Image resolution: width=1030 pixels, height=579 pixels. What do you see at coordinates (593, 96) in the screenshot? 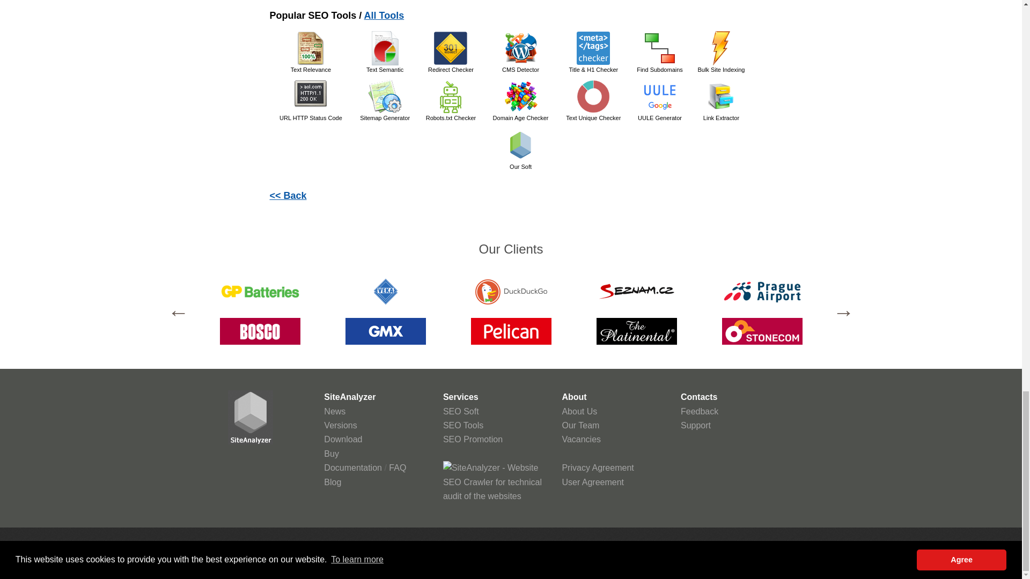
I see `Text Unique Checker` at bounding box center [593, 96].